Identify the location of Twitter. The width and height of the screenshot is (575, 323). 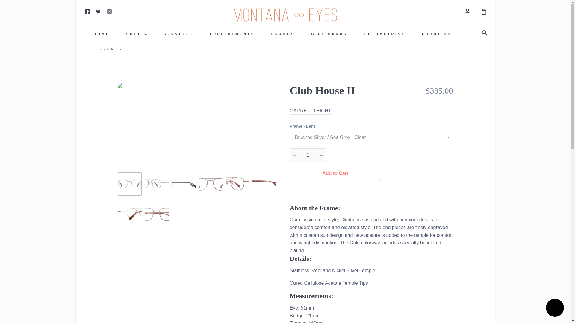
(98, 11).